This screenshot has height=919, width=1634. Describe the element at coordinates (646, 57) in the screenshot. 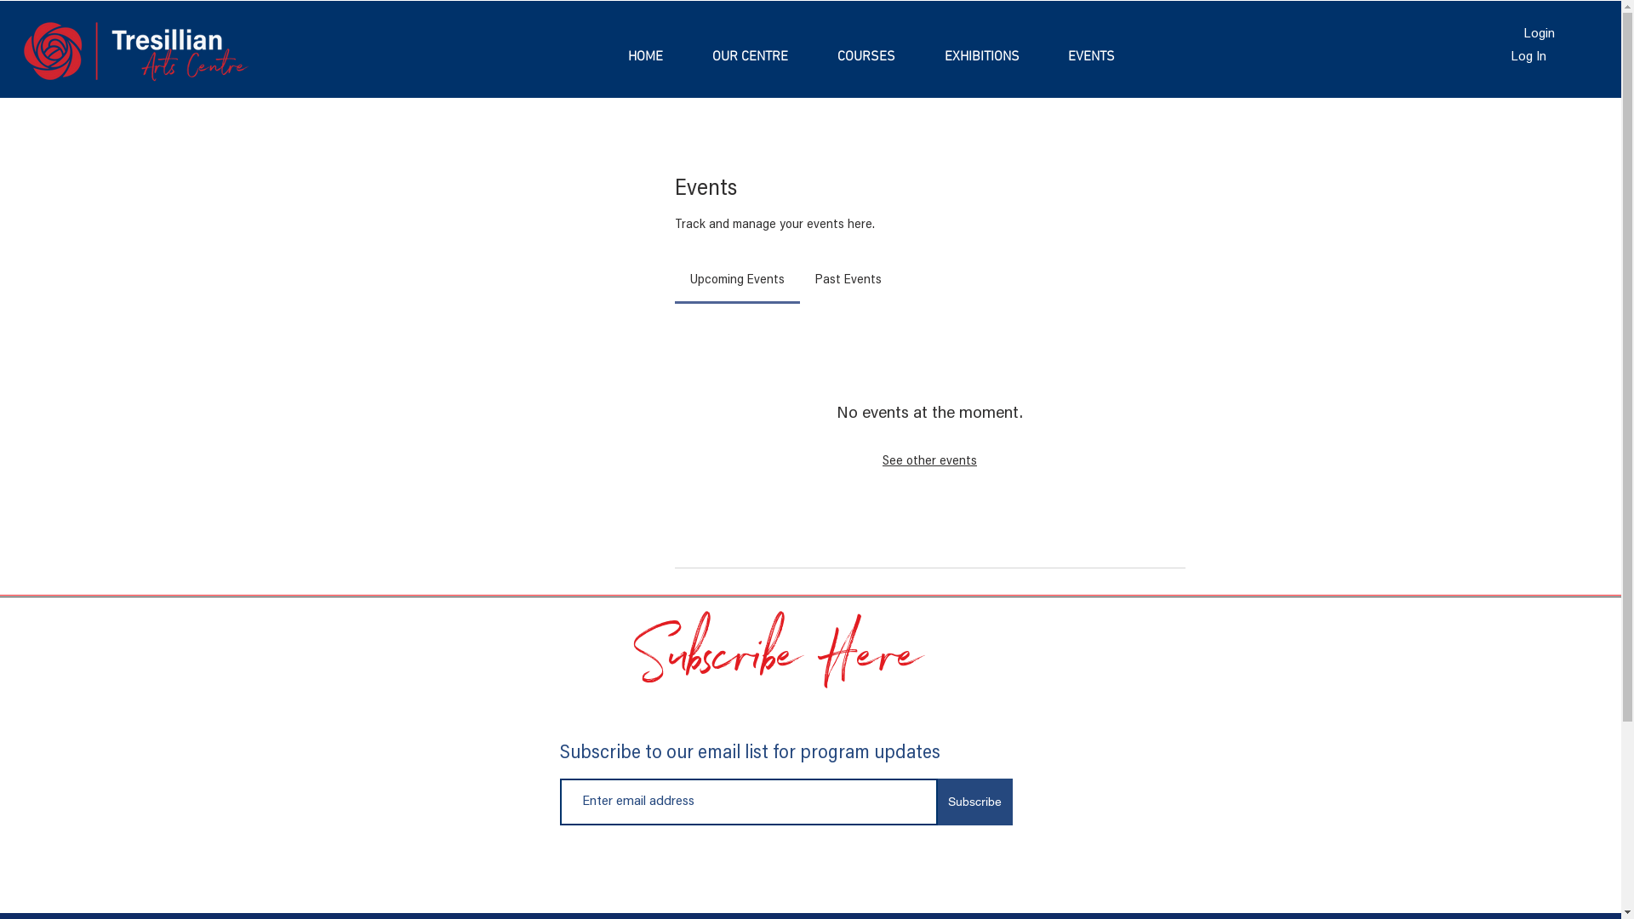

I see `HOME` at that location.